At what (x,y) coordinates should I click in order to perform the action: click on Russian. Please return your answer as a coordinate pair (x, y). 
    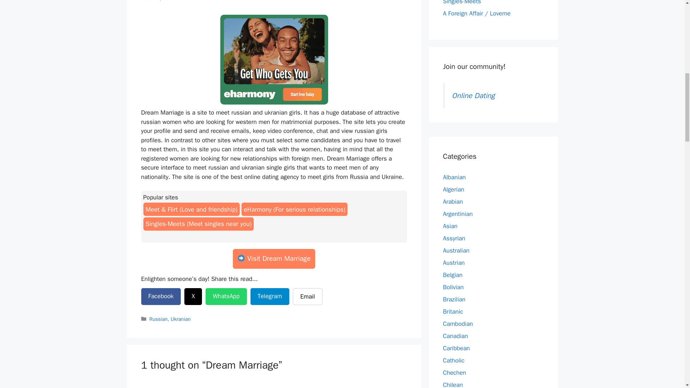
    Looking at the image, I should click on (158, 319).